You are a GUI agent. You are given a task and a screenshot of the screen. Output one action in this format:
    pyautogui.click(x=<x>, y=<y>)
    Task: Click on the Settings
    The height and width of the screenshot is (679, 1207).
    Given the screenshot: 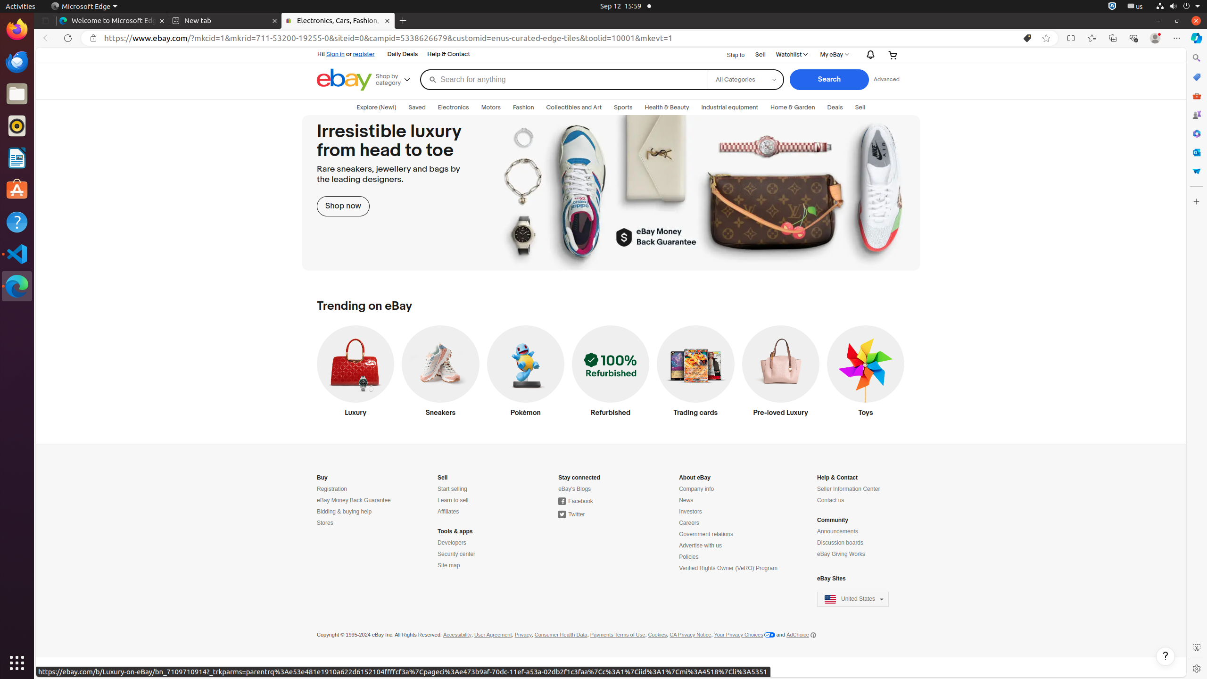 What is the action you would take?
    pyautogui.click(x=1197, y=669)
    